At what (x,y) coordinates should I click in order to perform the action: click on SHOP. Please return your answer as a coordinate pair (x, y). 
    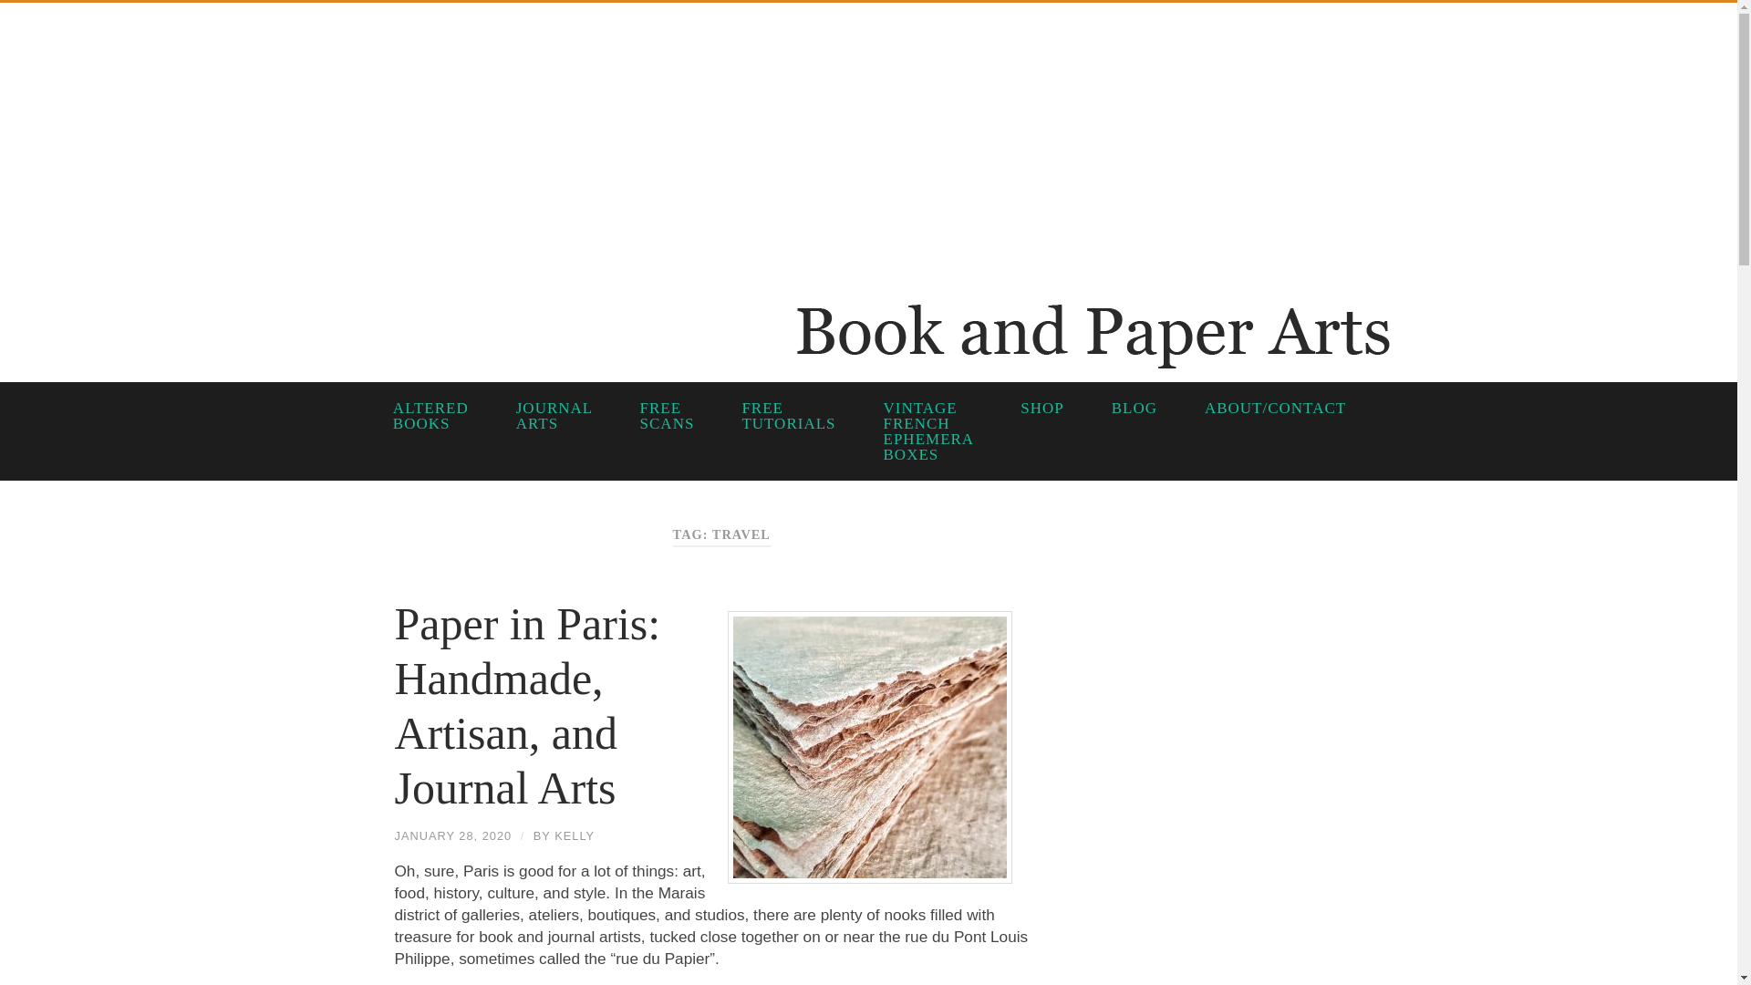
    Looking at the image, I should click on (1041, 409).